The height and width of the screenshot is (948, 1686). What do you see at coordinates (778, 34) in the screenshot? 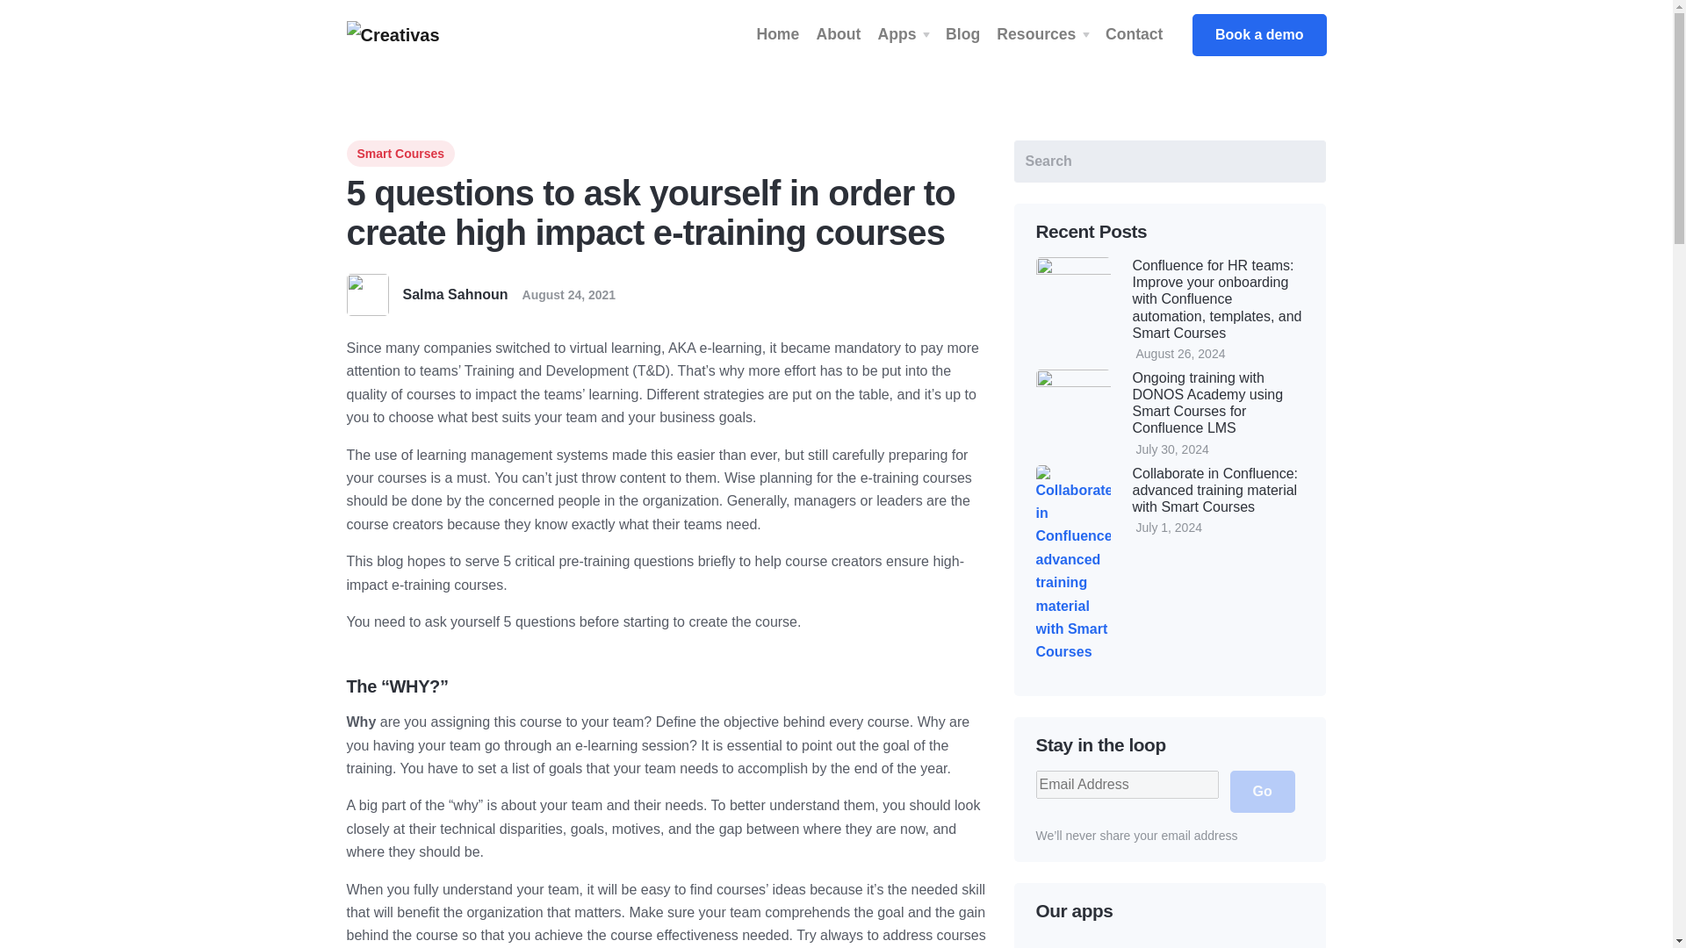
I see `Home` at bounding box center [778, 34].